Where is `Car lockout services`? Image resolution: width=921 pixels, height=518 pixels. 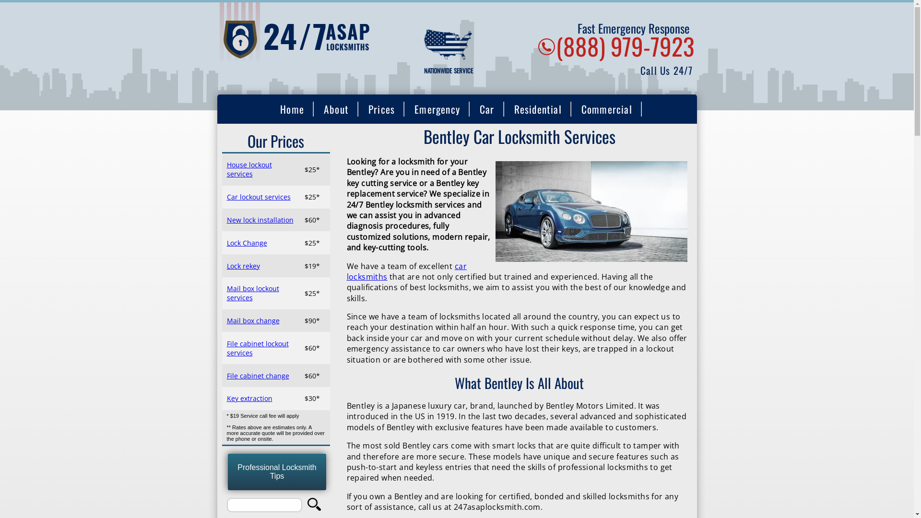
Car lockout services is located at coordinates (258, 197).